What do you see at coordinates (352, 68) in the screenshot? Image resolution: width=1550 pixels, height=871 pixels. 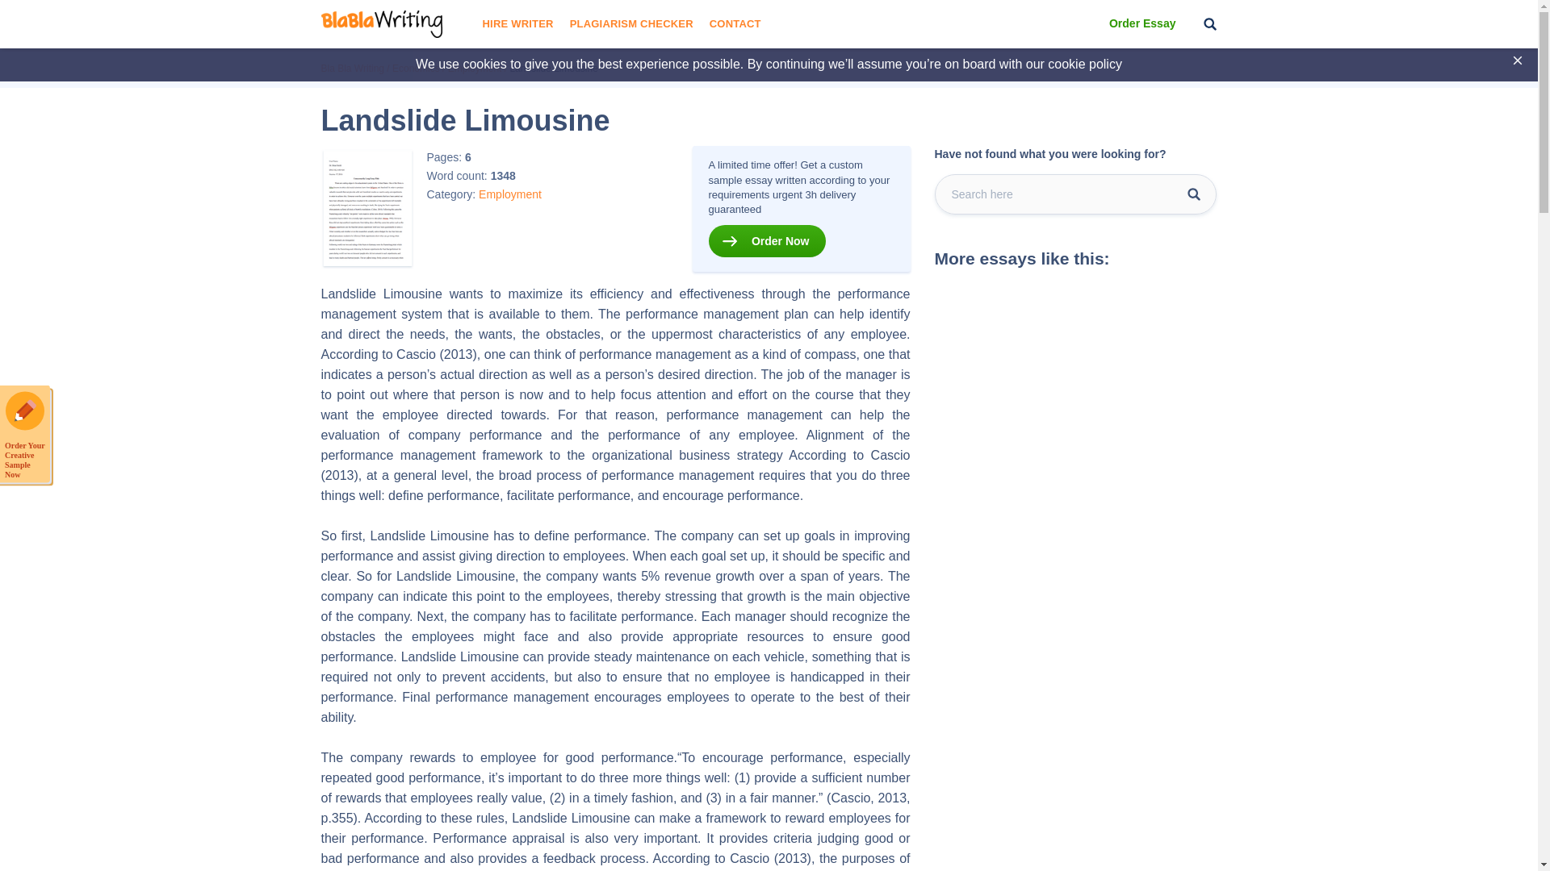 I see `Bla Bla Writing` at bounding box center [352, 68].